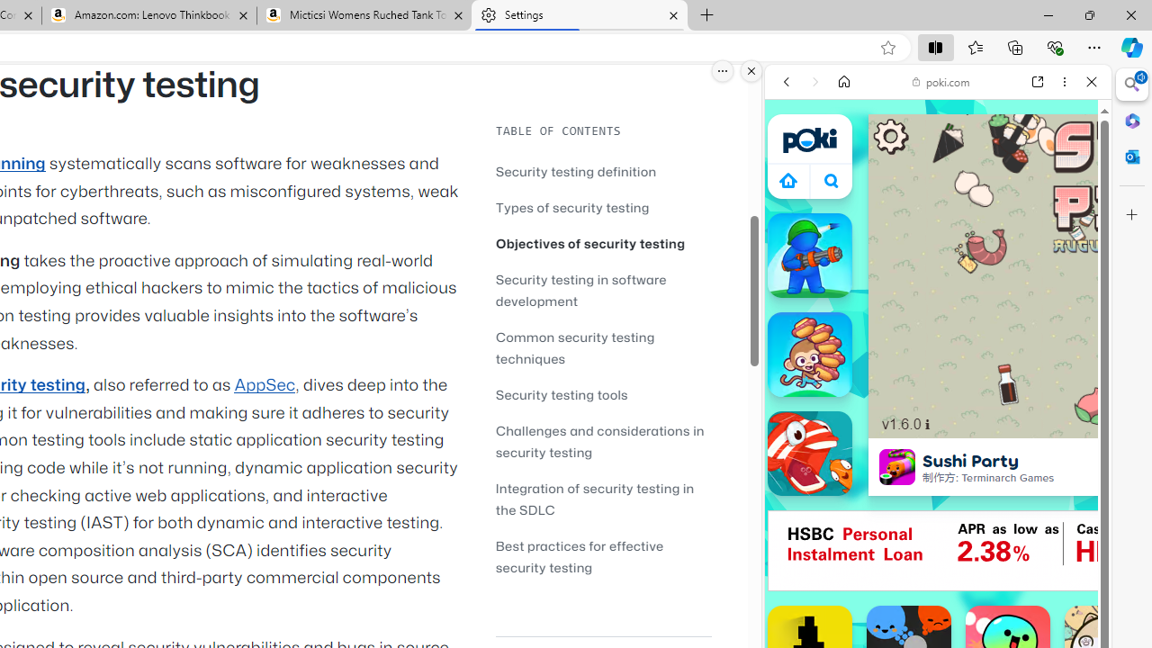  I want to click on Objectives of security testing, so click(590, 243).